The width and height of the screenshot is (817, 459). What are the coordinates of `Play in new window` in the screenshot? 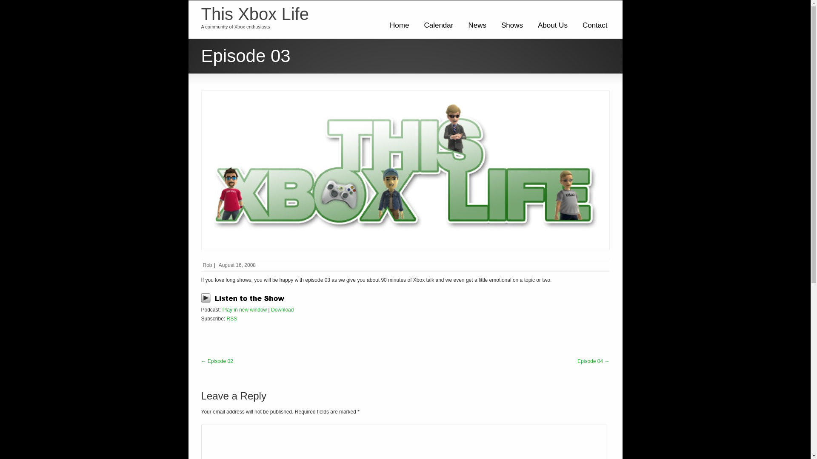 It's located at (244, 309).